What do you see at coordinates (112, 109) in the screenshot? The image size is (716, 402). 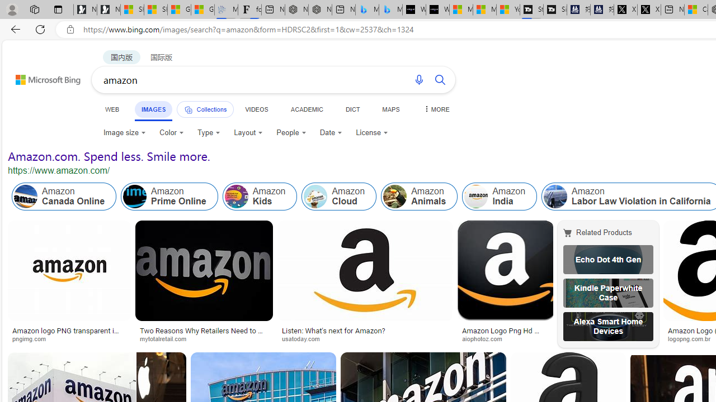 I see `WEB` at bounding box center [112, 109].